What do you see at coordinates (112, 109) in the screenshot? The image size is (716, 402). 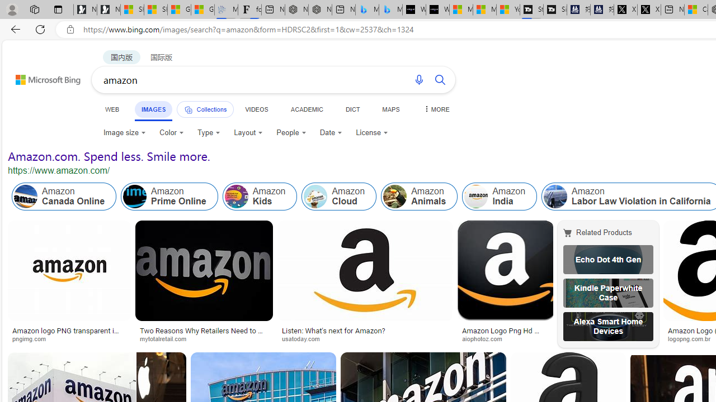 I see `WEB` at bounding box center [112, 109].